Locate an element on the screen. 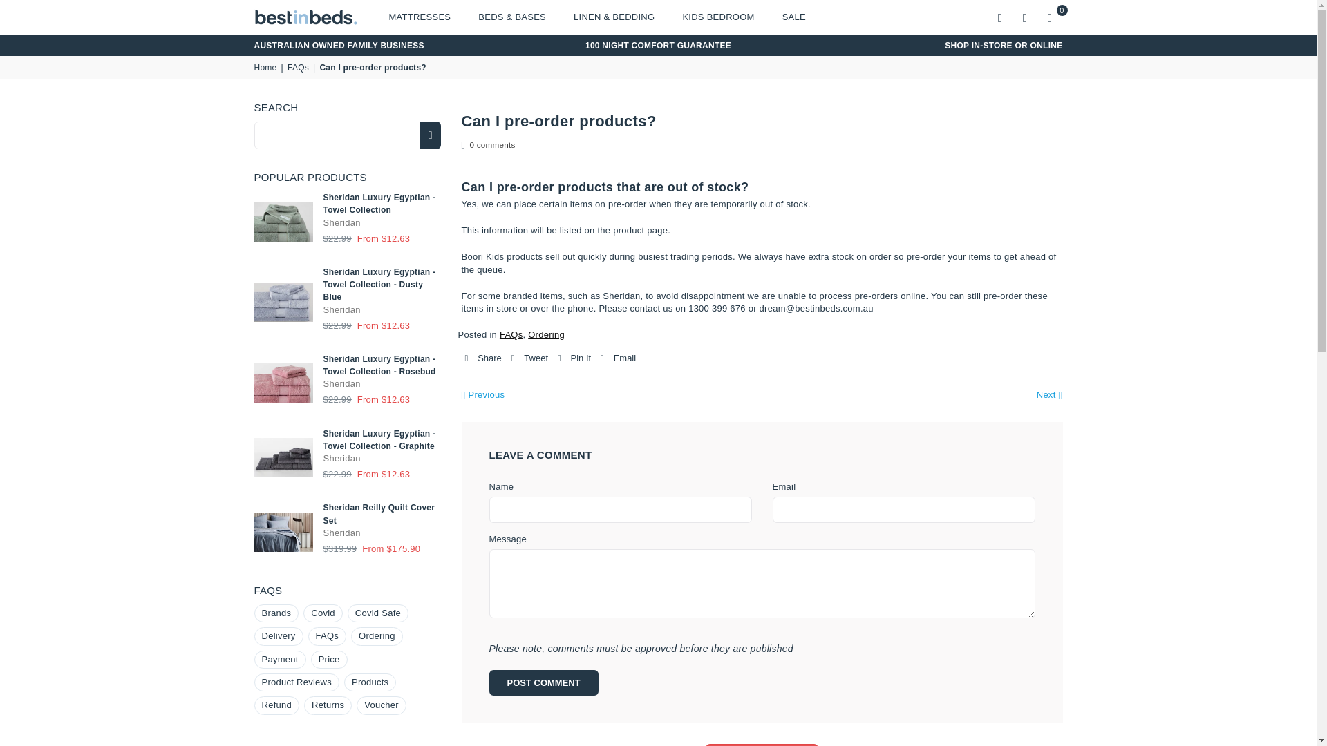 The height and width of the screenshot is (746, 1327). Post comment is located at coordinates (543, 682).